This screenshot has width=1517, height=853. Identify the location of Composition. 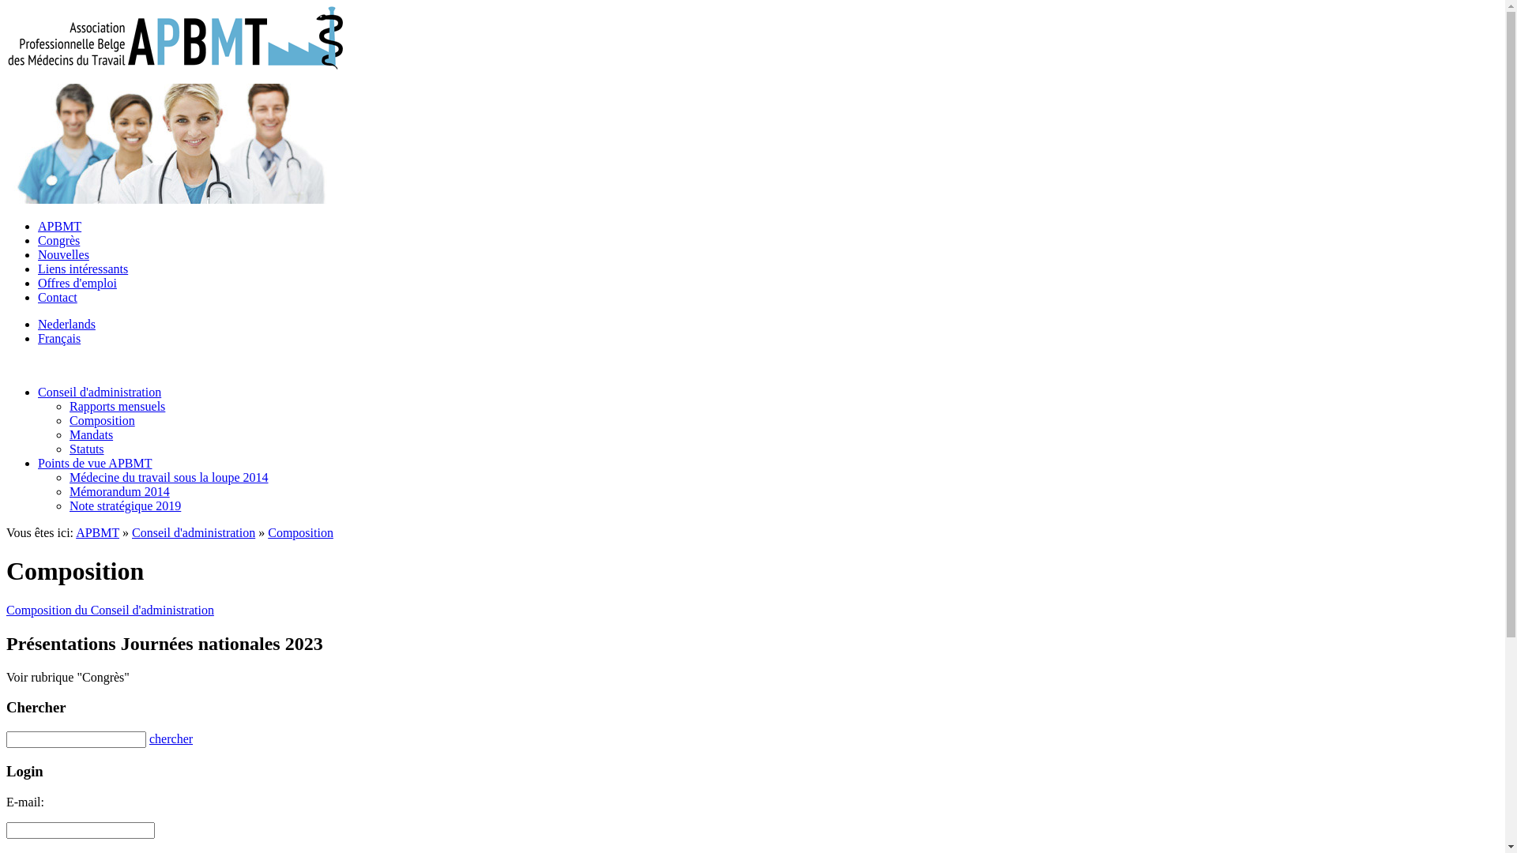
(300, 532).